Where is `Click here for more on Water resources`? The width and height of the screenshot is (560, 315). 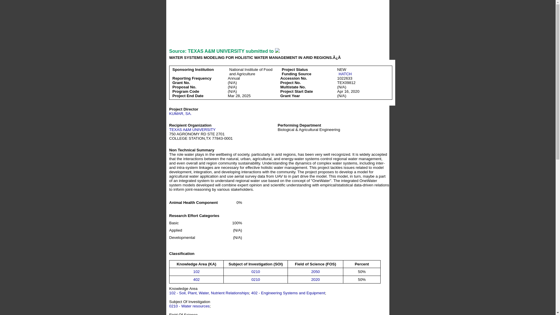 Click here for more on Water resources is located at coordinates (189, 306).